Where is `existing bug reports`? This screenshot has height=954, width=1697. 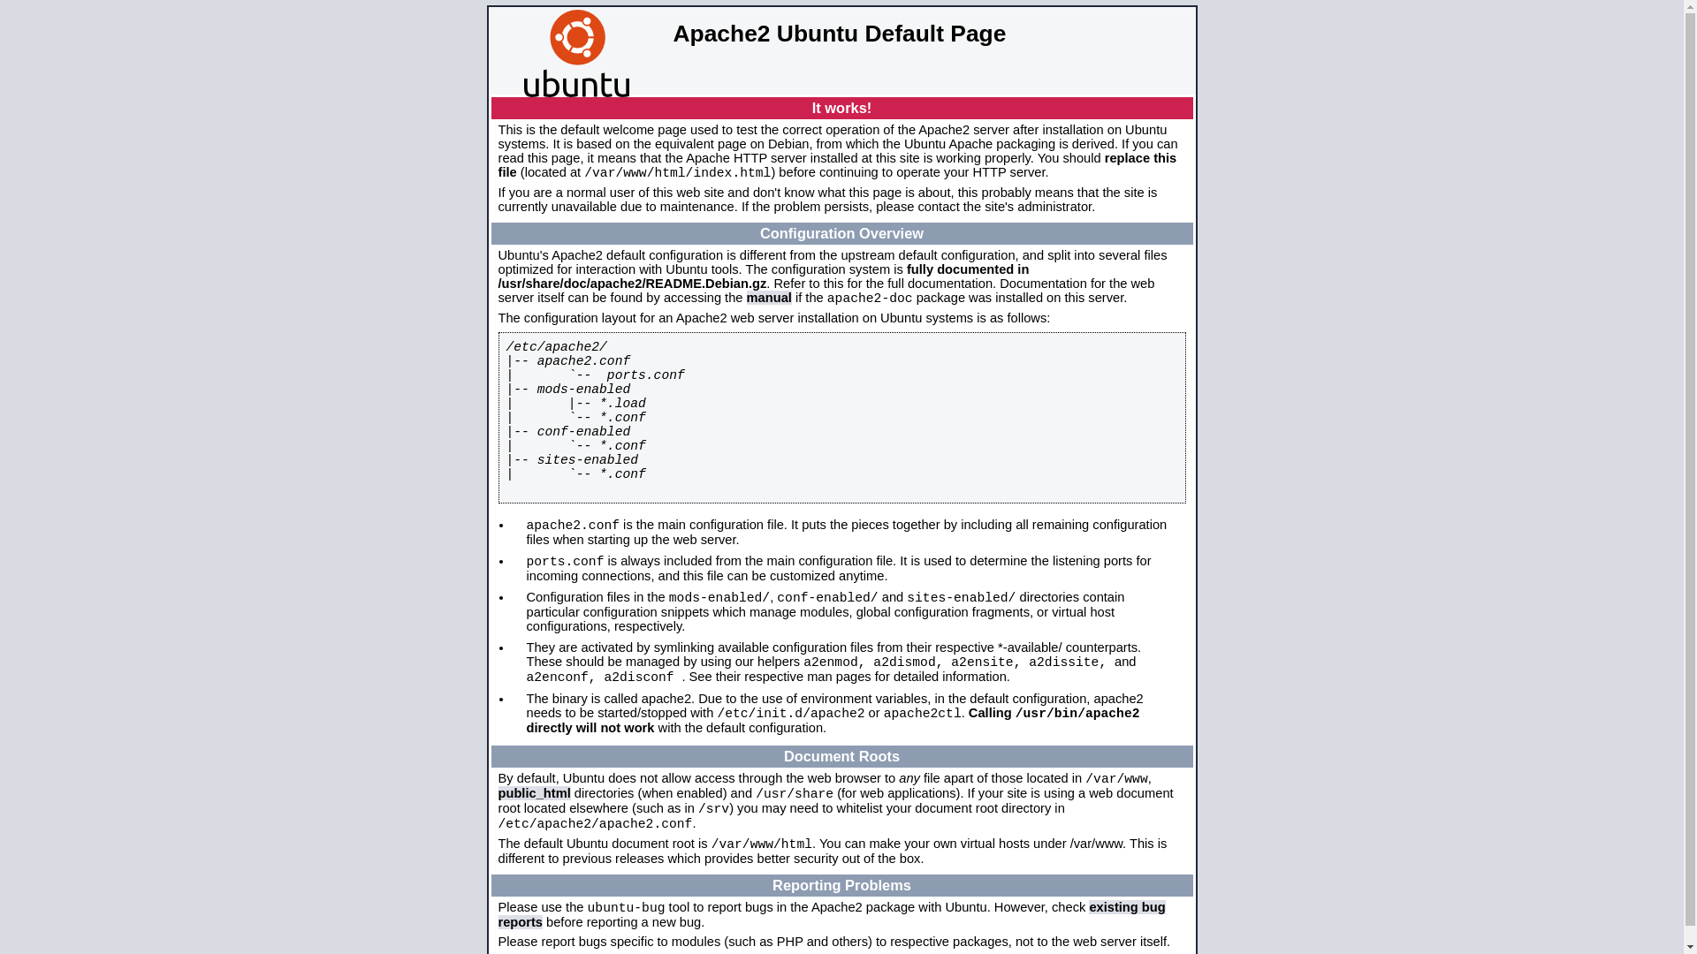
existing bug reports is located at coordinates (833, 915).